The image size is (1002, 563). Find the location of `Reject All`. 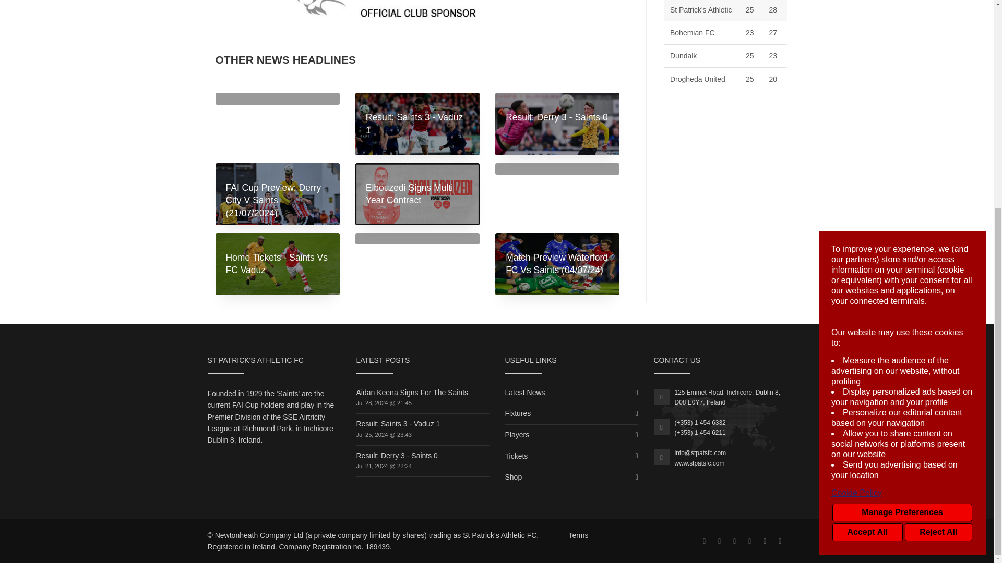

Reject All is located at coordinates (938, 207).